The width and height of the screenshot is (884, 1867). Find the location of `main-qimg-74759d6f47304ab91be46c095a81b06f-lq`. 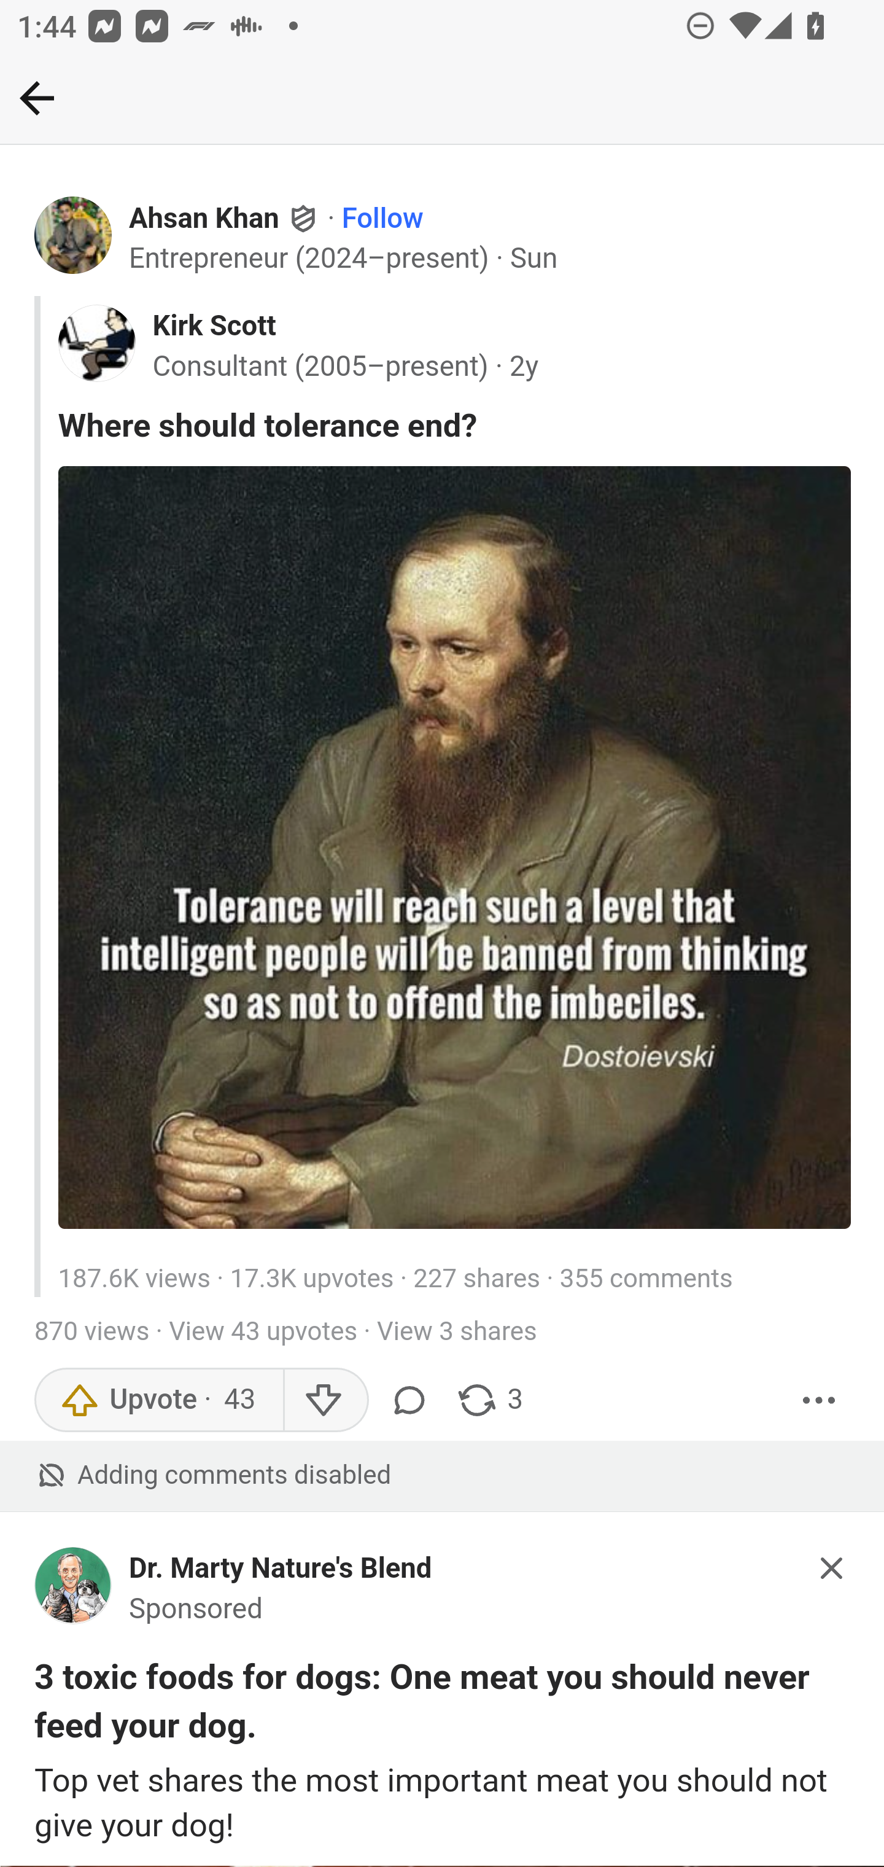

main-qimg-74759d6f47304ab91be46c095a81b06f-lq is located at coordinates (454, 848).